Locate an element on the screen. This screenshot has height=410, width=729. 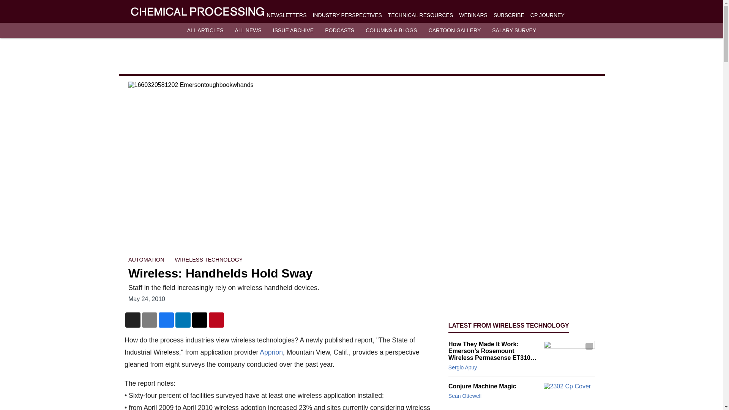
PODCASTS is located at coordinates (339, 30).